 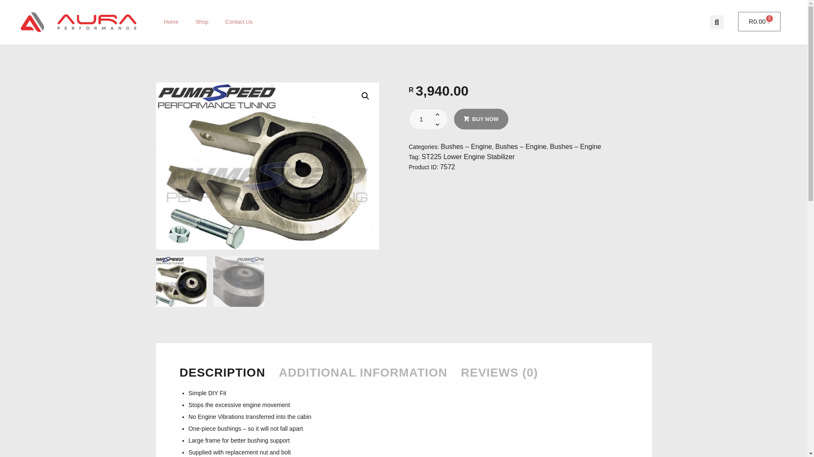 I want to click on DESCRIPTION, so click(x=239, y=22).